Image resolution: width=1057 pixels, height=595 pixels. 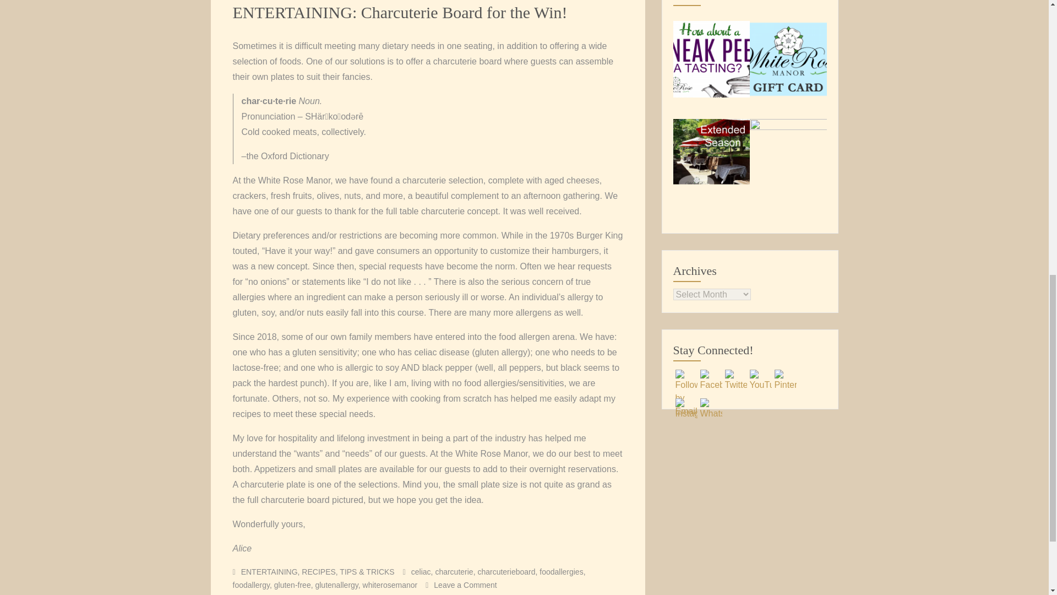 I want to click on ENTERTAINING, so click(x=269, y=572).